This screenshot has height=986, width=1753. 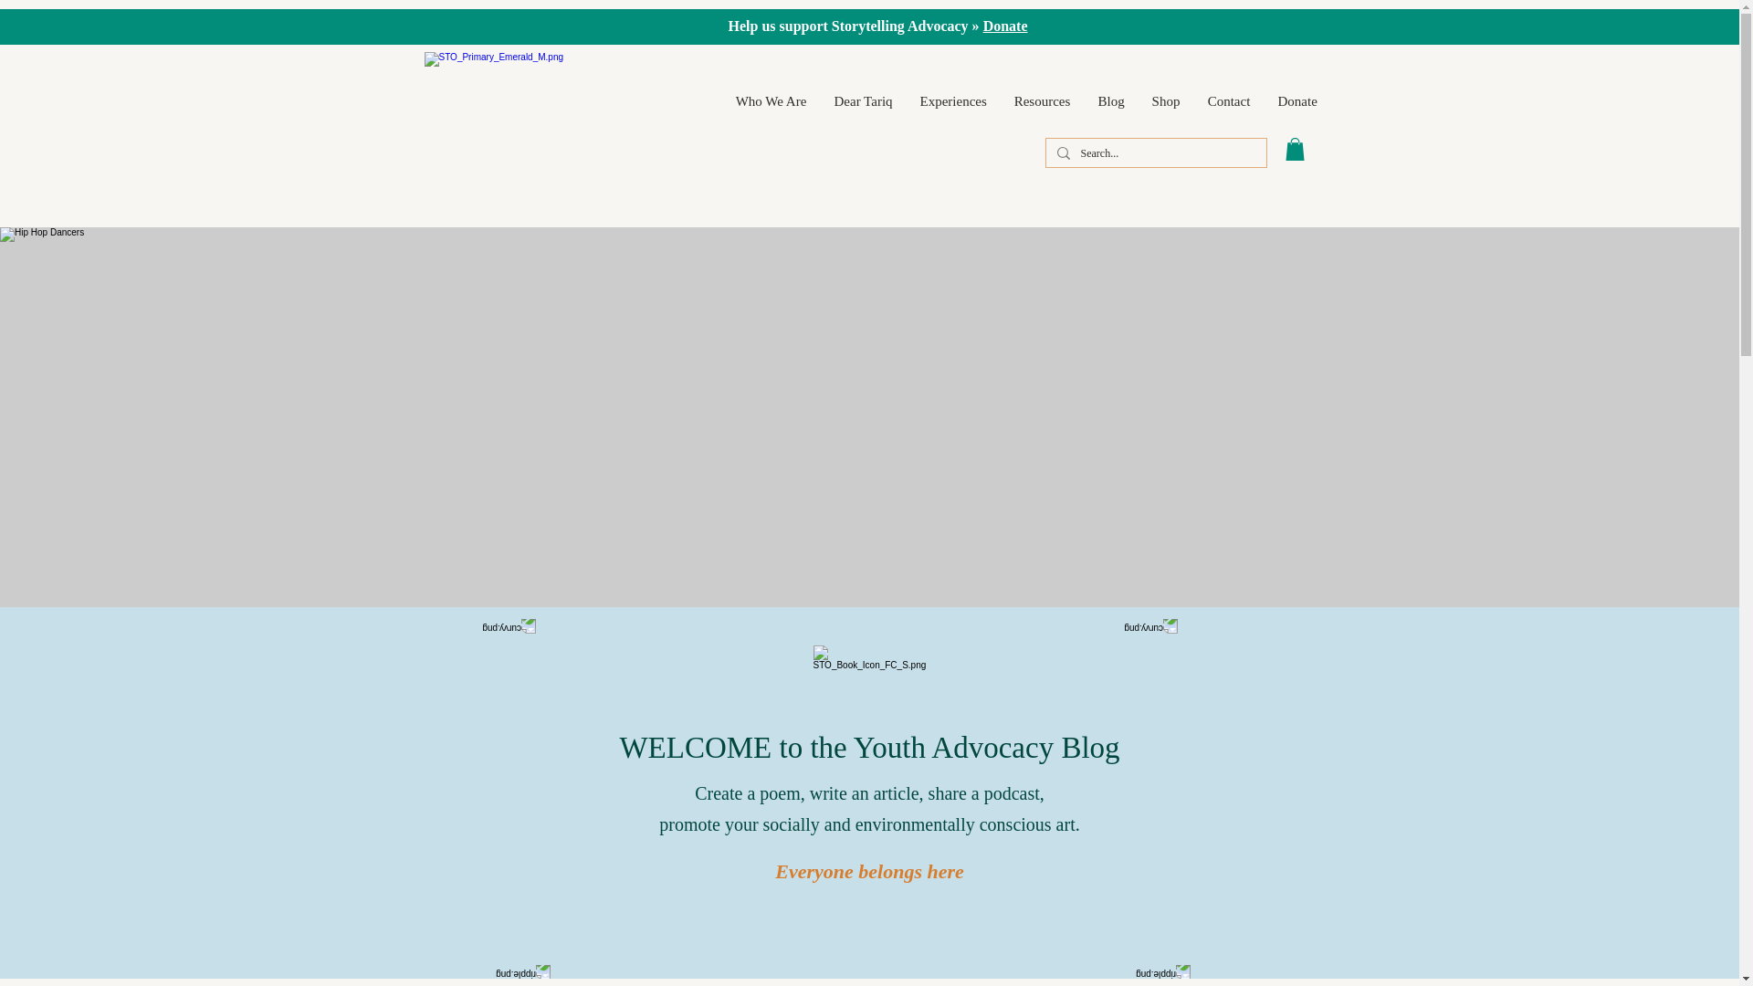 I want to click on Who We Are, so click(x=771, y=101).